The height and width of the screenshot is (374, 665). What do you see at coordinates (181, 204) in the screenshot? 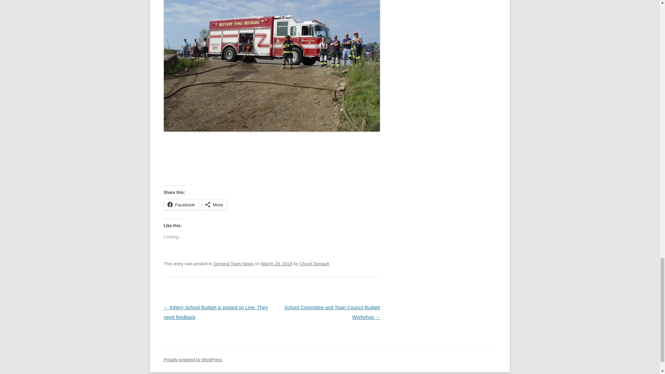
I see `Click to share on Facebook` at bounding box center [181, 204].